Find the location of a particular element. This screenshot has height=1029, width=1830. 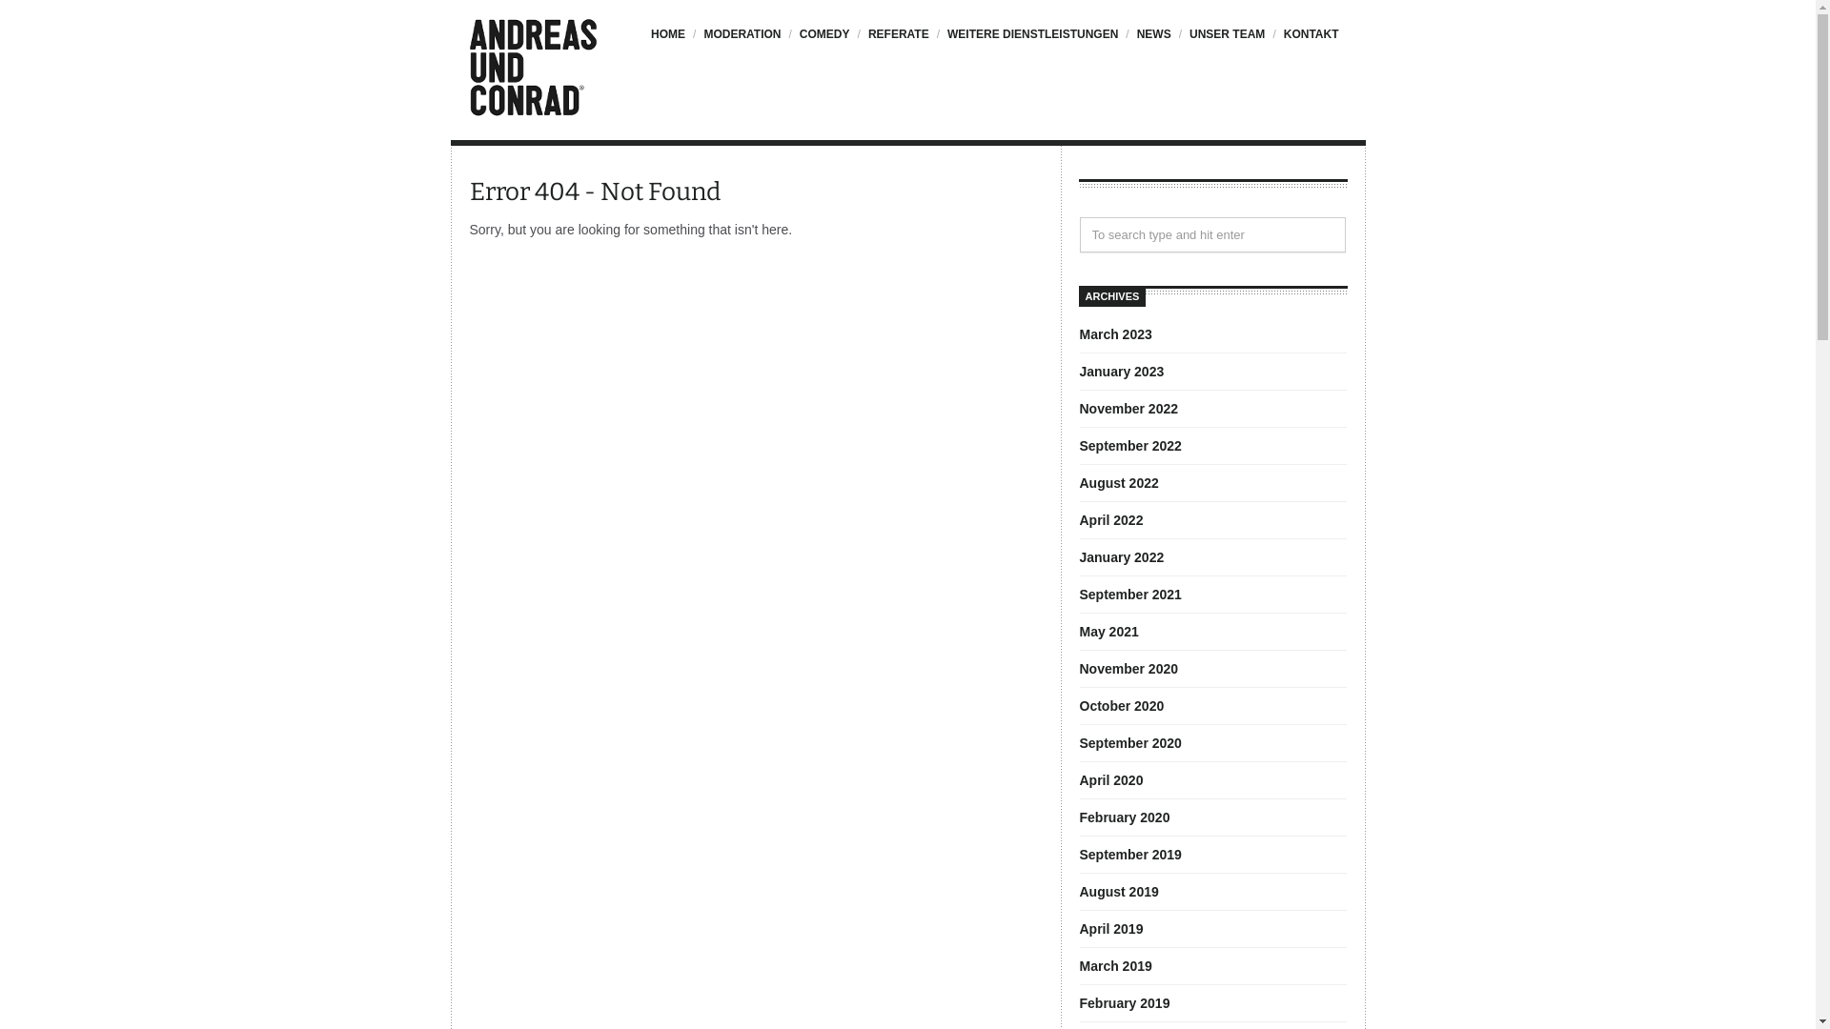

November 2022 is located at coordinates (1128, 409).